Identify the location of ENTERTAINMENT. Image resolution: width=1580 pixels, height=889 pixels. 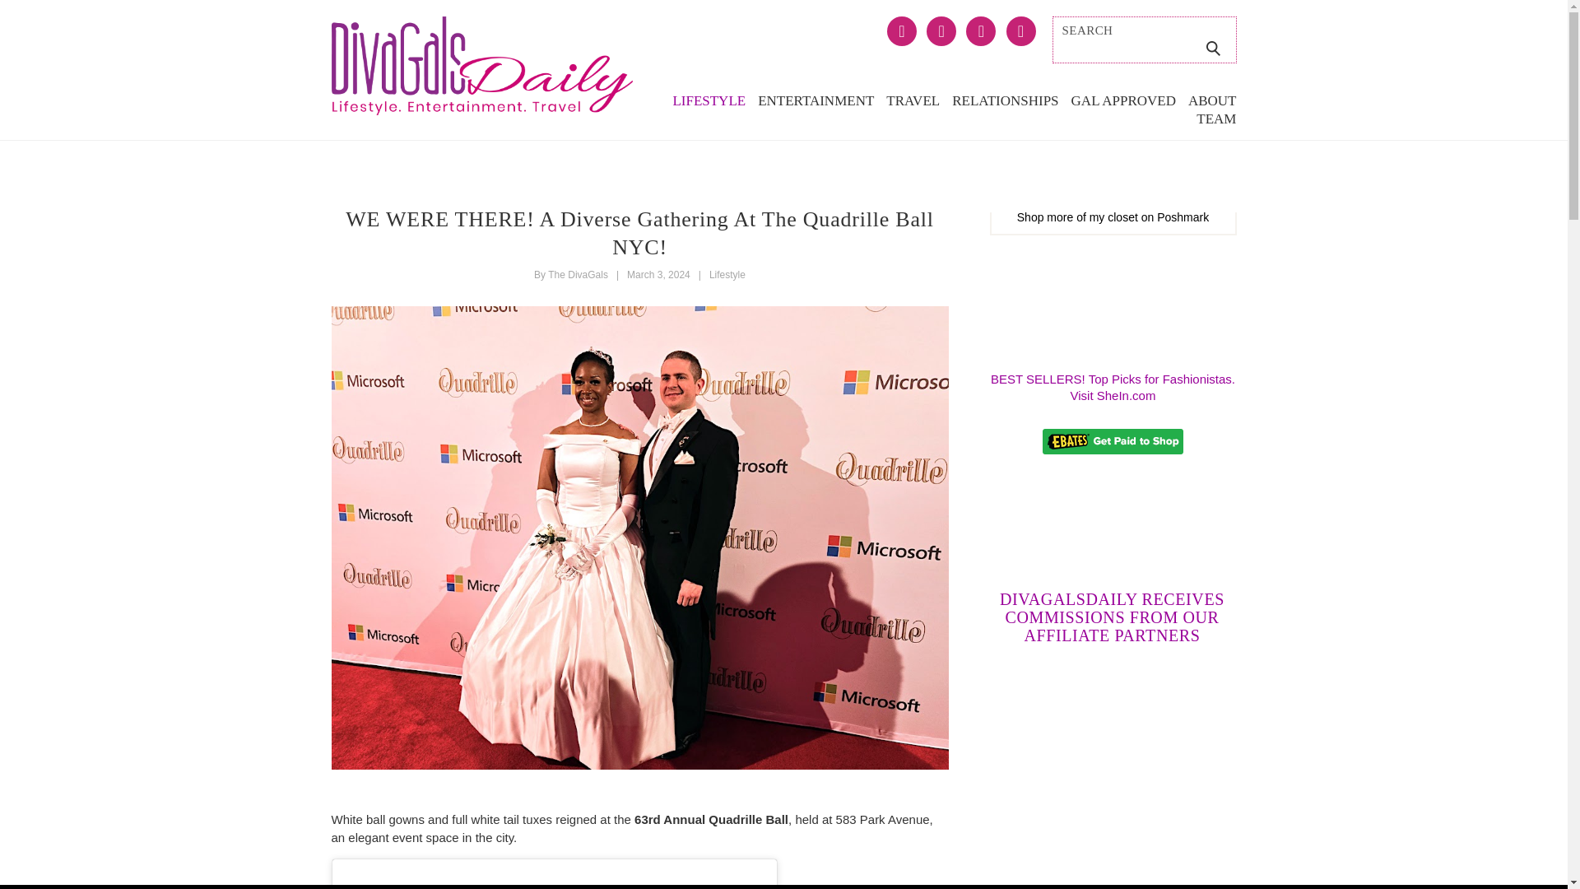
(816, 100).